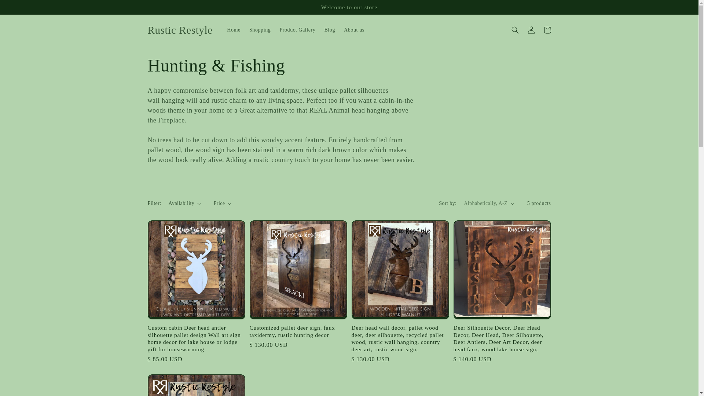 The width and height of the screenshot is (704, 396). Describe the element at coordinates (22, 9) in the screenshot. I see `Skip to content` at that location.